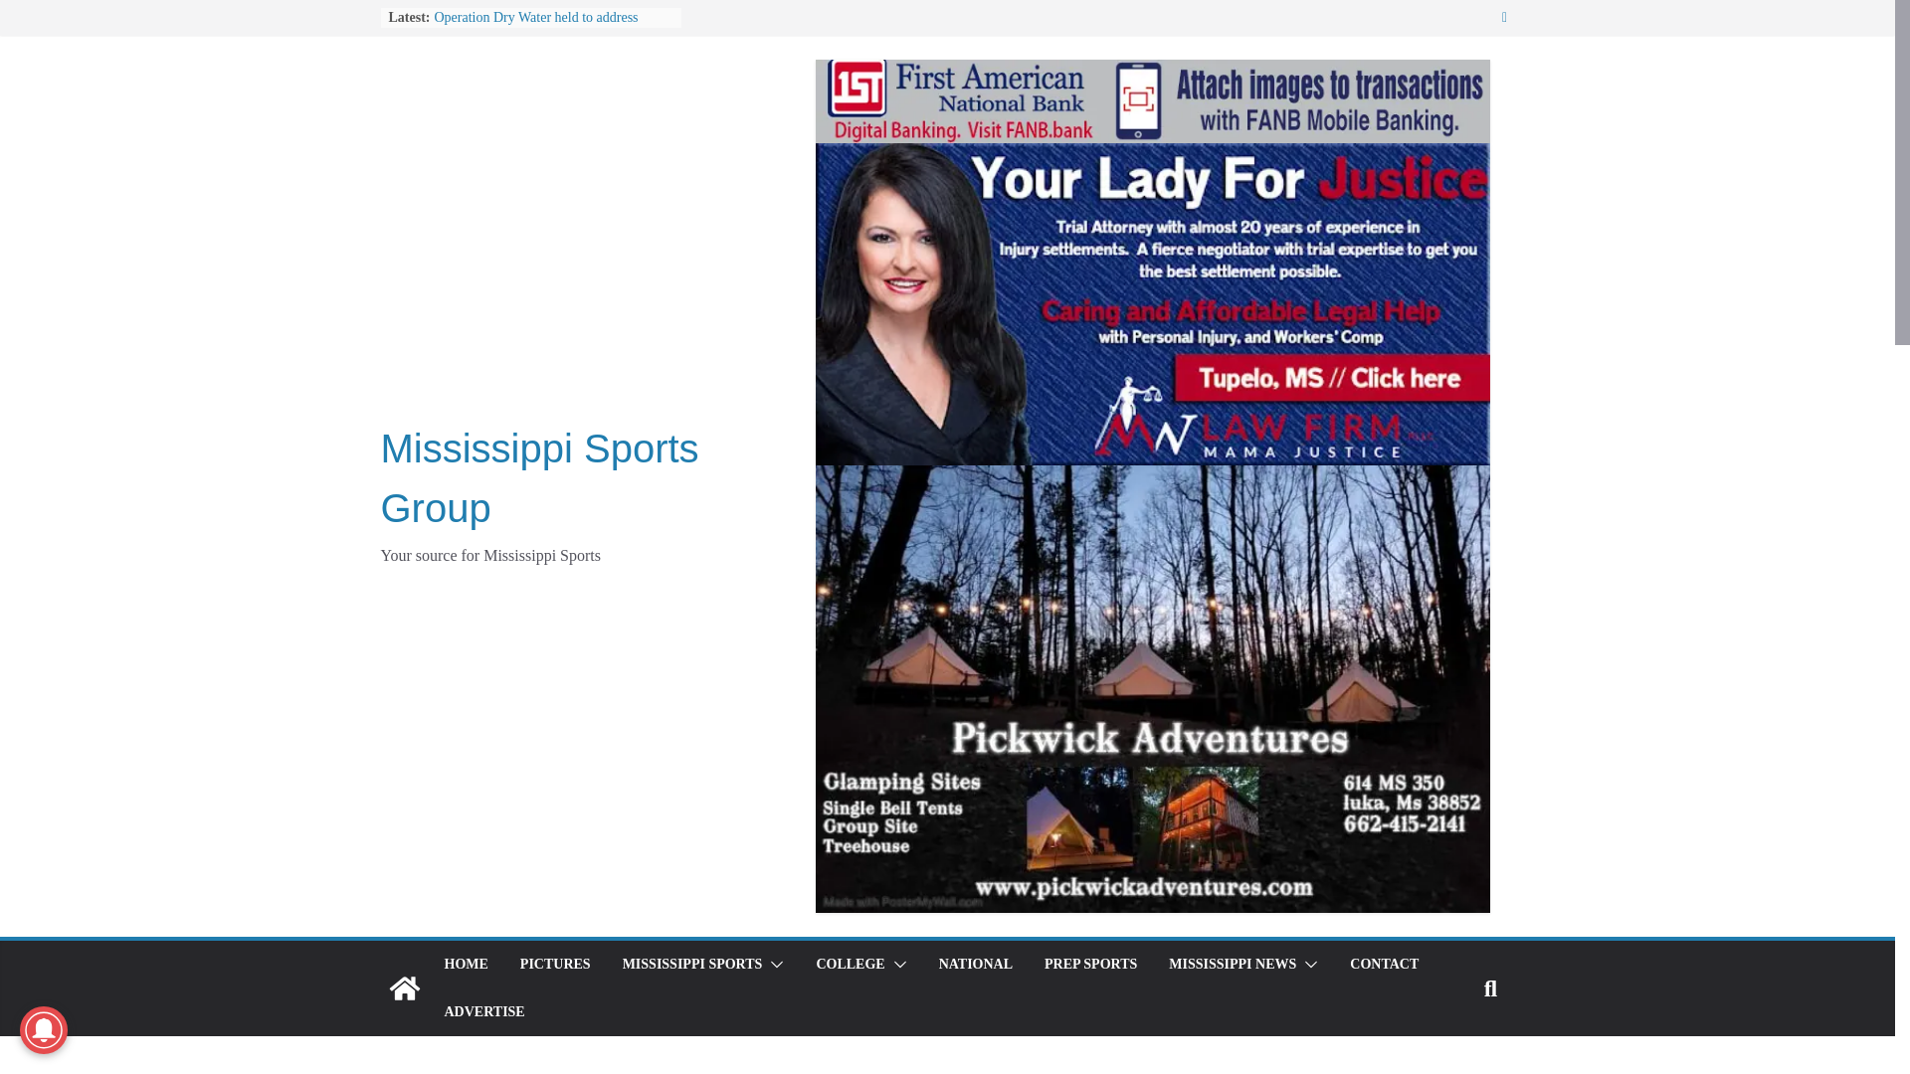 The width and height of the screenshot is (1910, 1074). Describe the element at coordinates (850, 964) in the screenshot. I see `COLLEGE` at that location.